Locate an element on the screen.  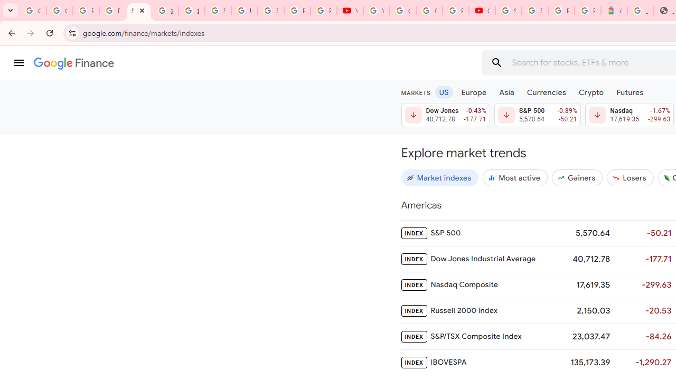
Asia is located at coordinates (506, 92).